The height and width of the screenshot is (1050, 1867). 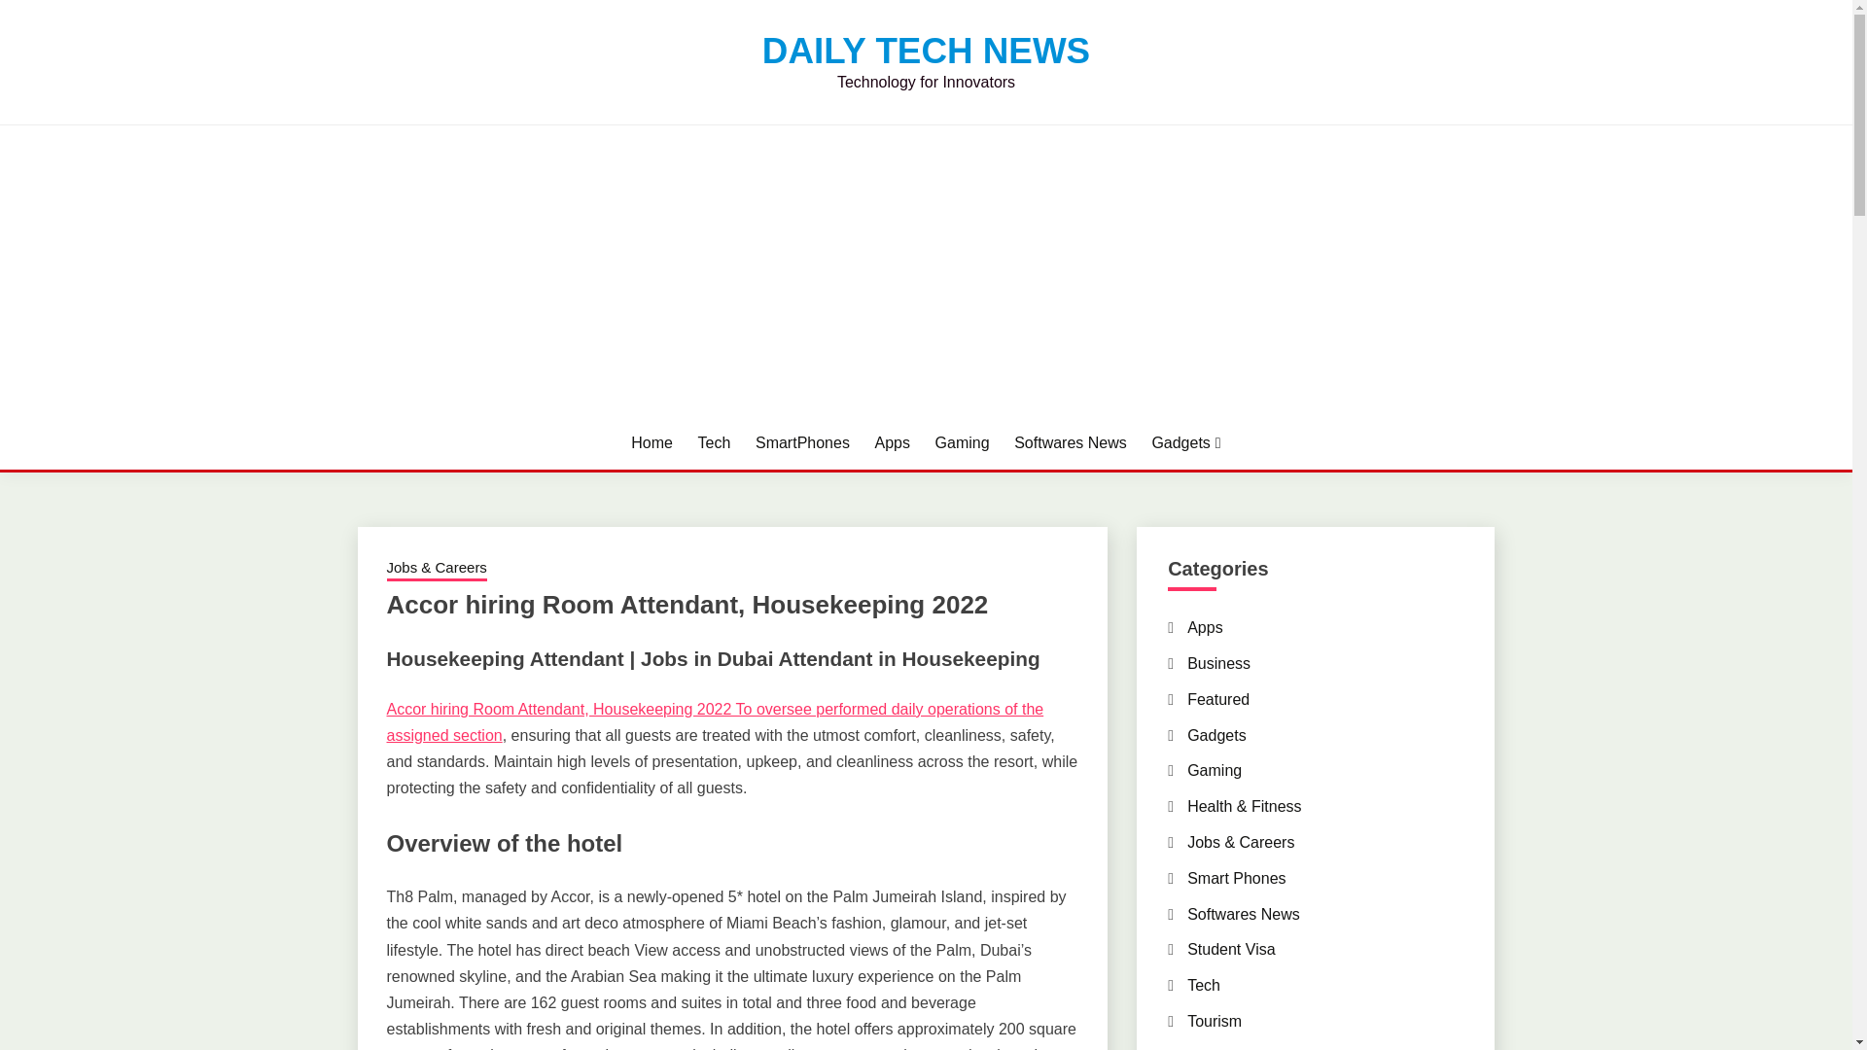 I want to click on DAILY TECH NEWS, so click(x=926, y=51).